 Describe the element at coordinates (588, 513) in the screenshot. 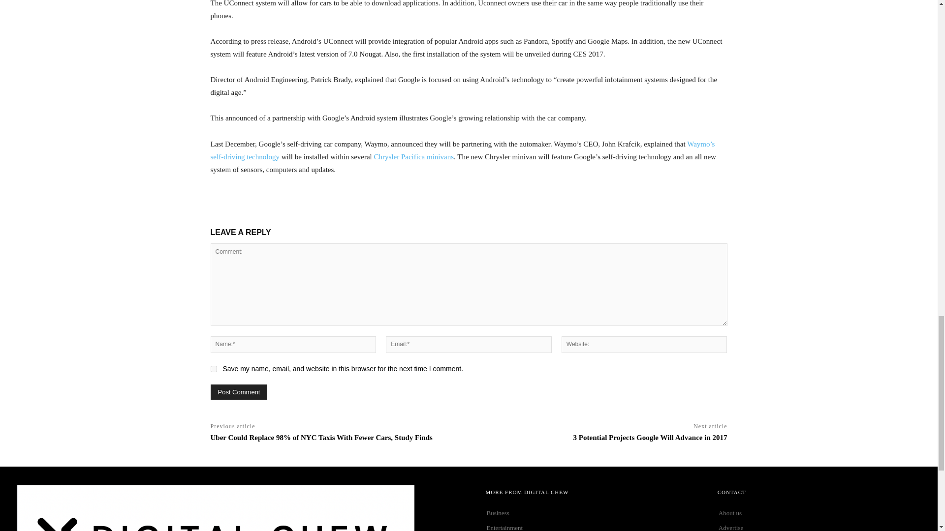

I see `Business` at that location.